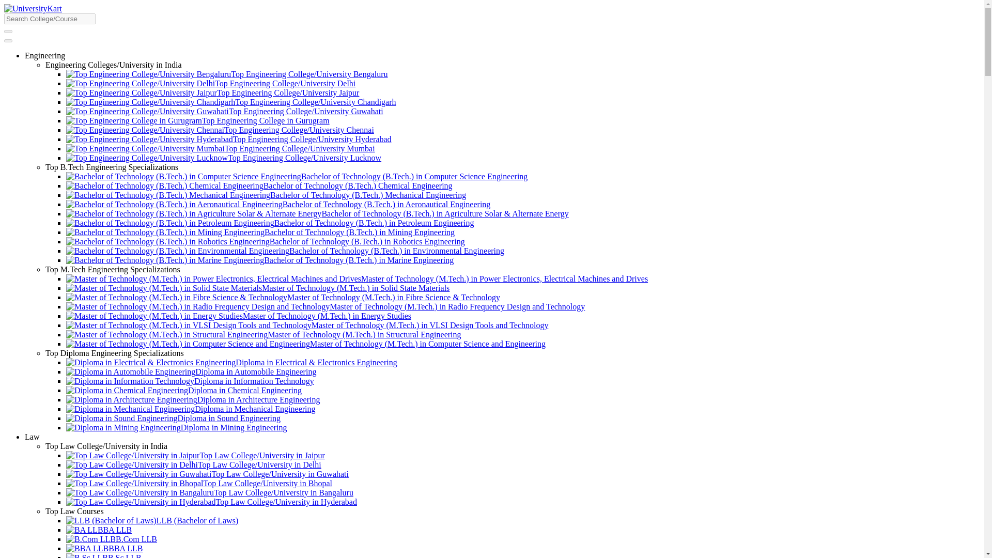 The image size is (992, 558). Describe the element at coordinates (193, 399) in the screenshot. I see `Diploma in Architecture Engineering` at that location.